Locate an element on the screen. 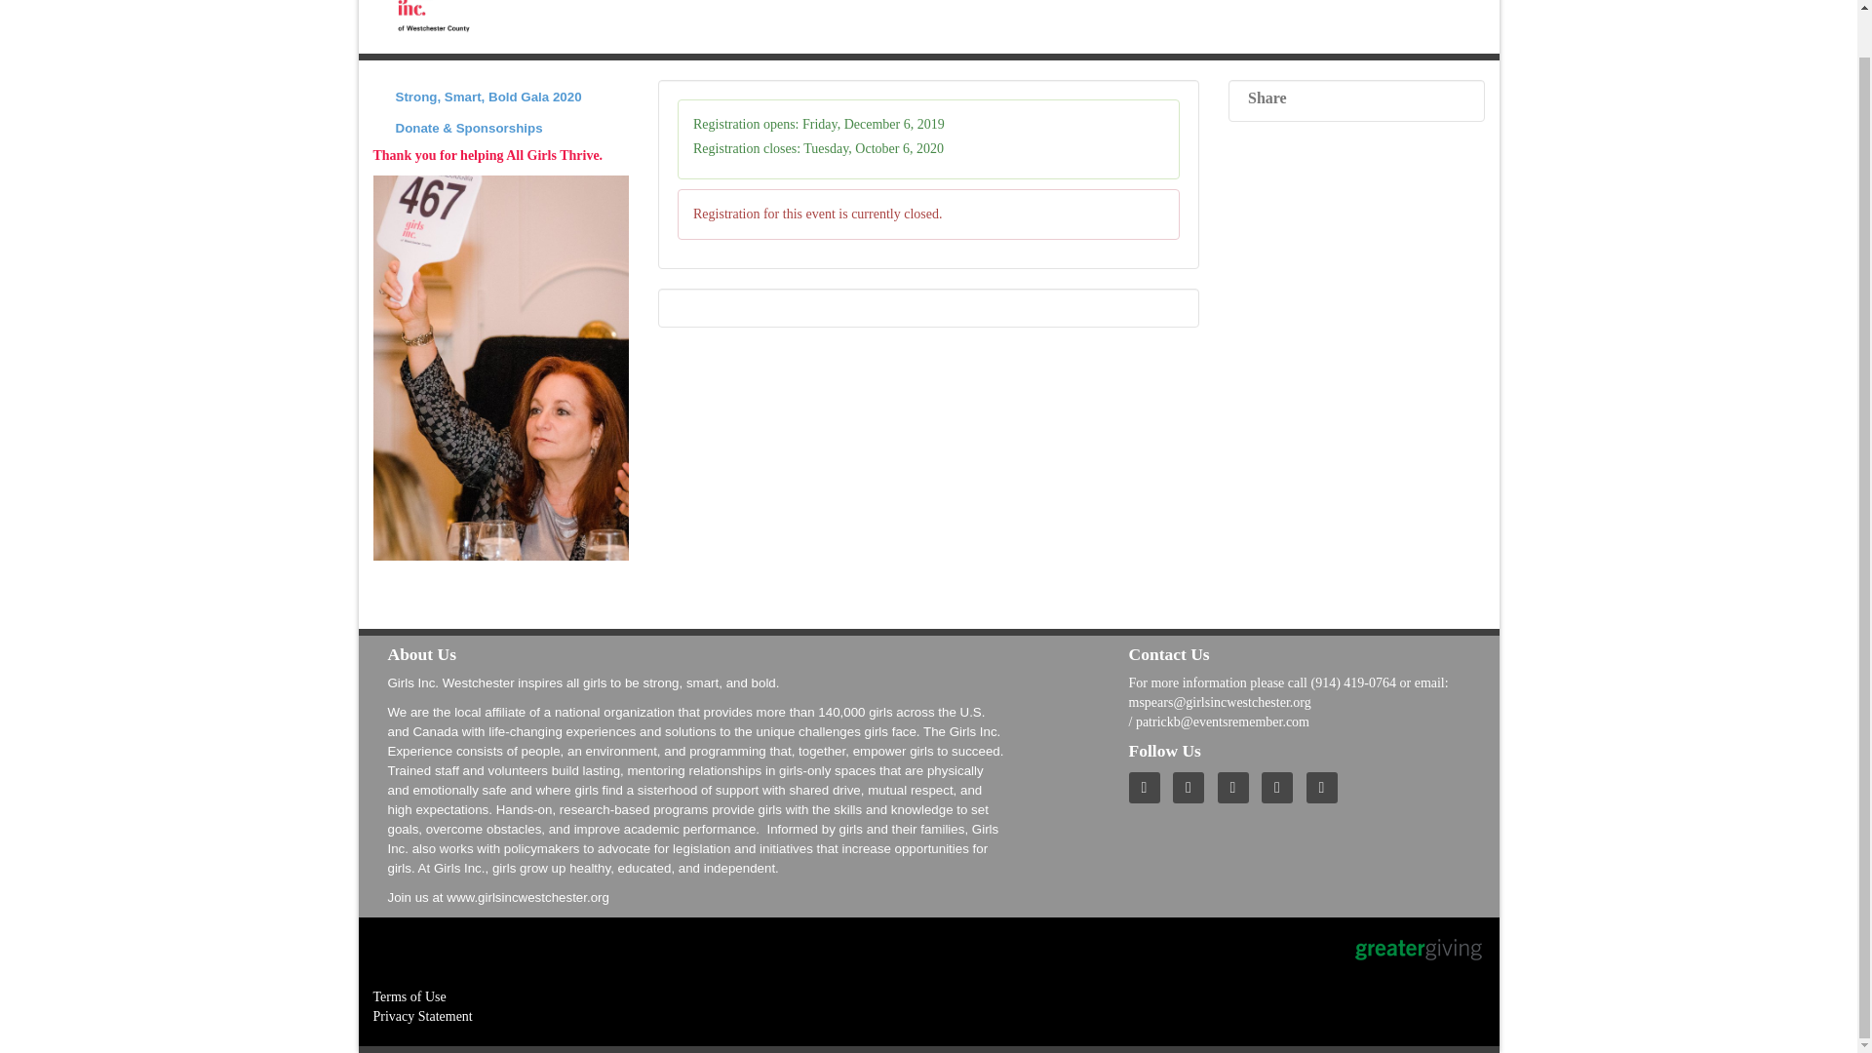 This screenshot has height=1053, width=1872. Facebook is located at coordinates (1238, 788).